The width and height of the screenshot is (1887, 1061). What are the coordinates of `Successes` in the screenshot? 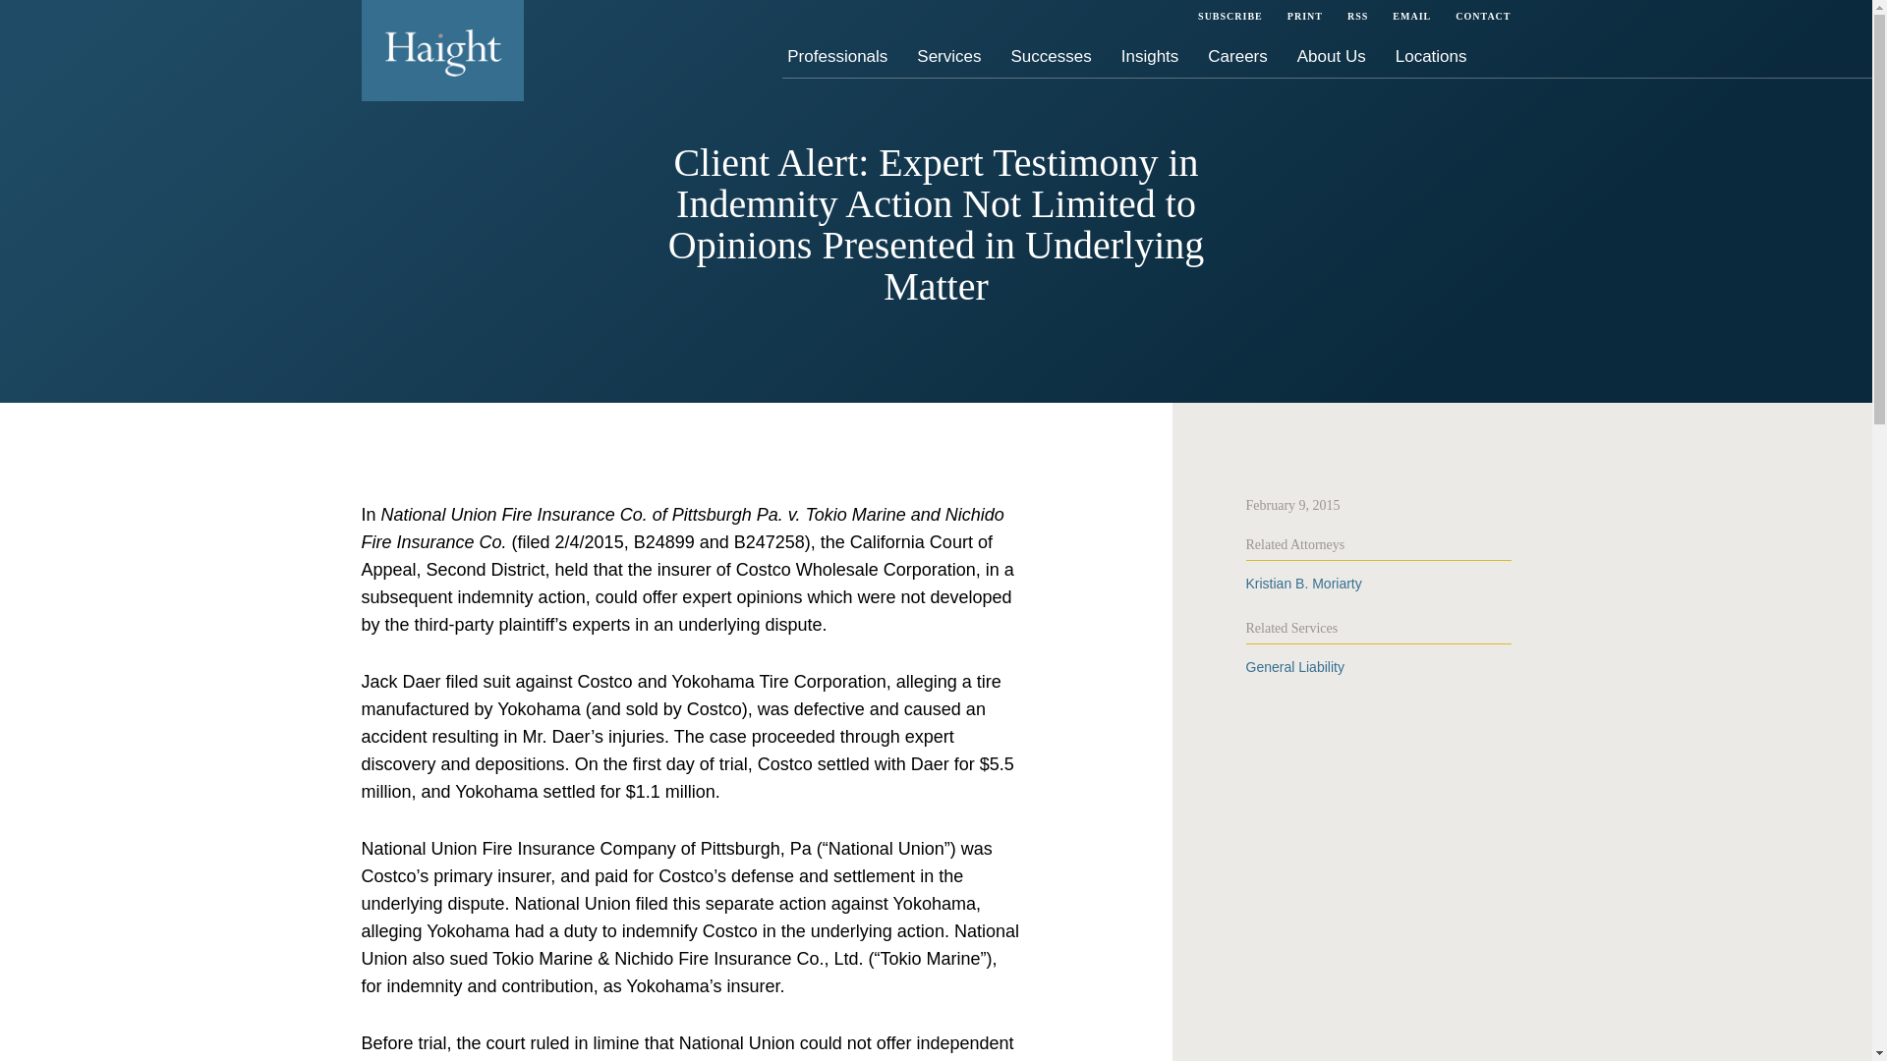 It's located at (1051, 55).